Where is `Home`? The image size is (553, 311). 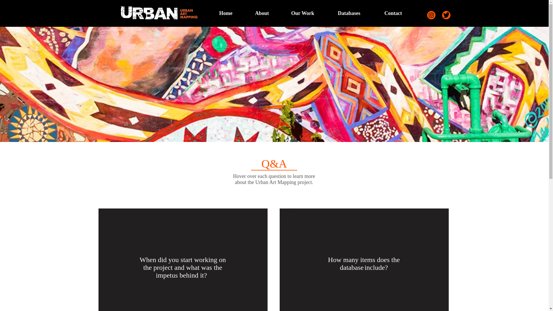
Home is located at coordinates (226, 13).